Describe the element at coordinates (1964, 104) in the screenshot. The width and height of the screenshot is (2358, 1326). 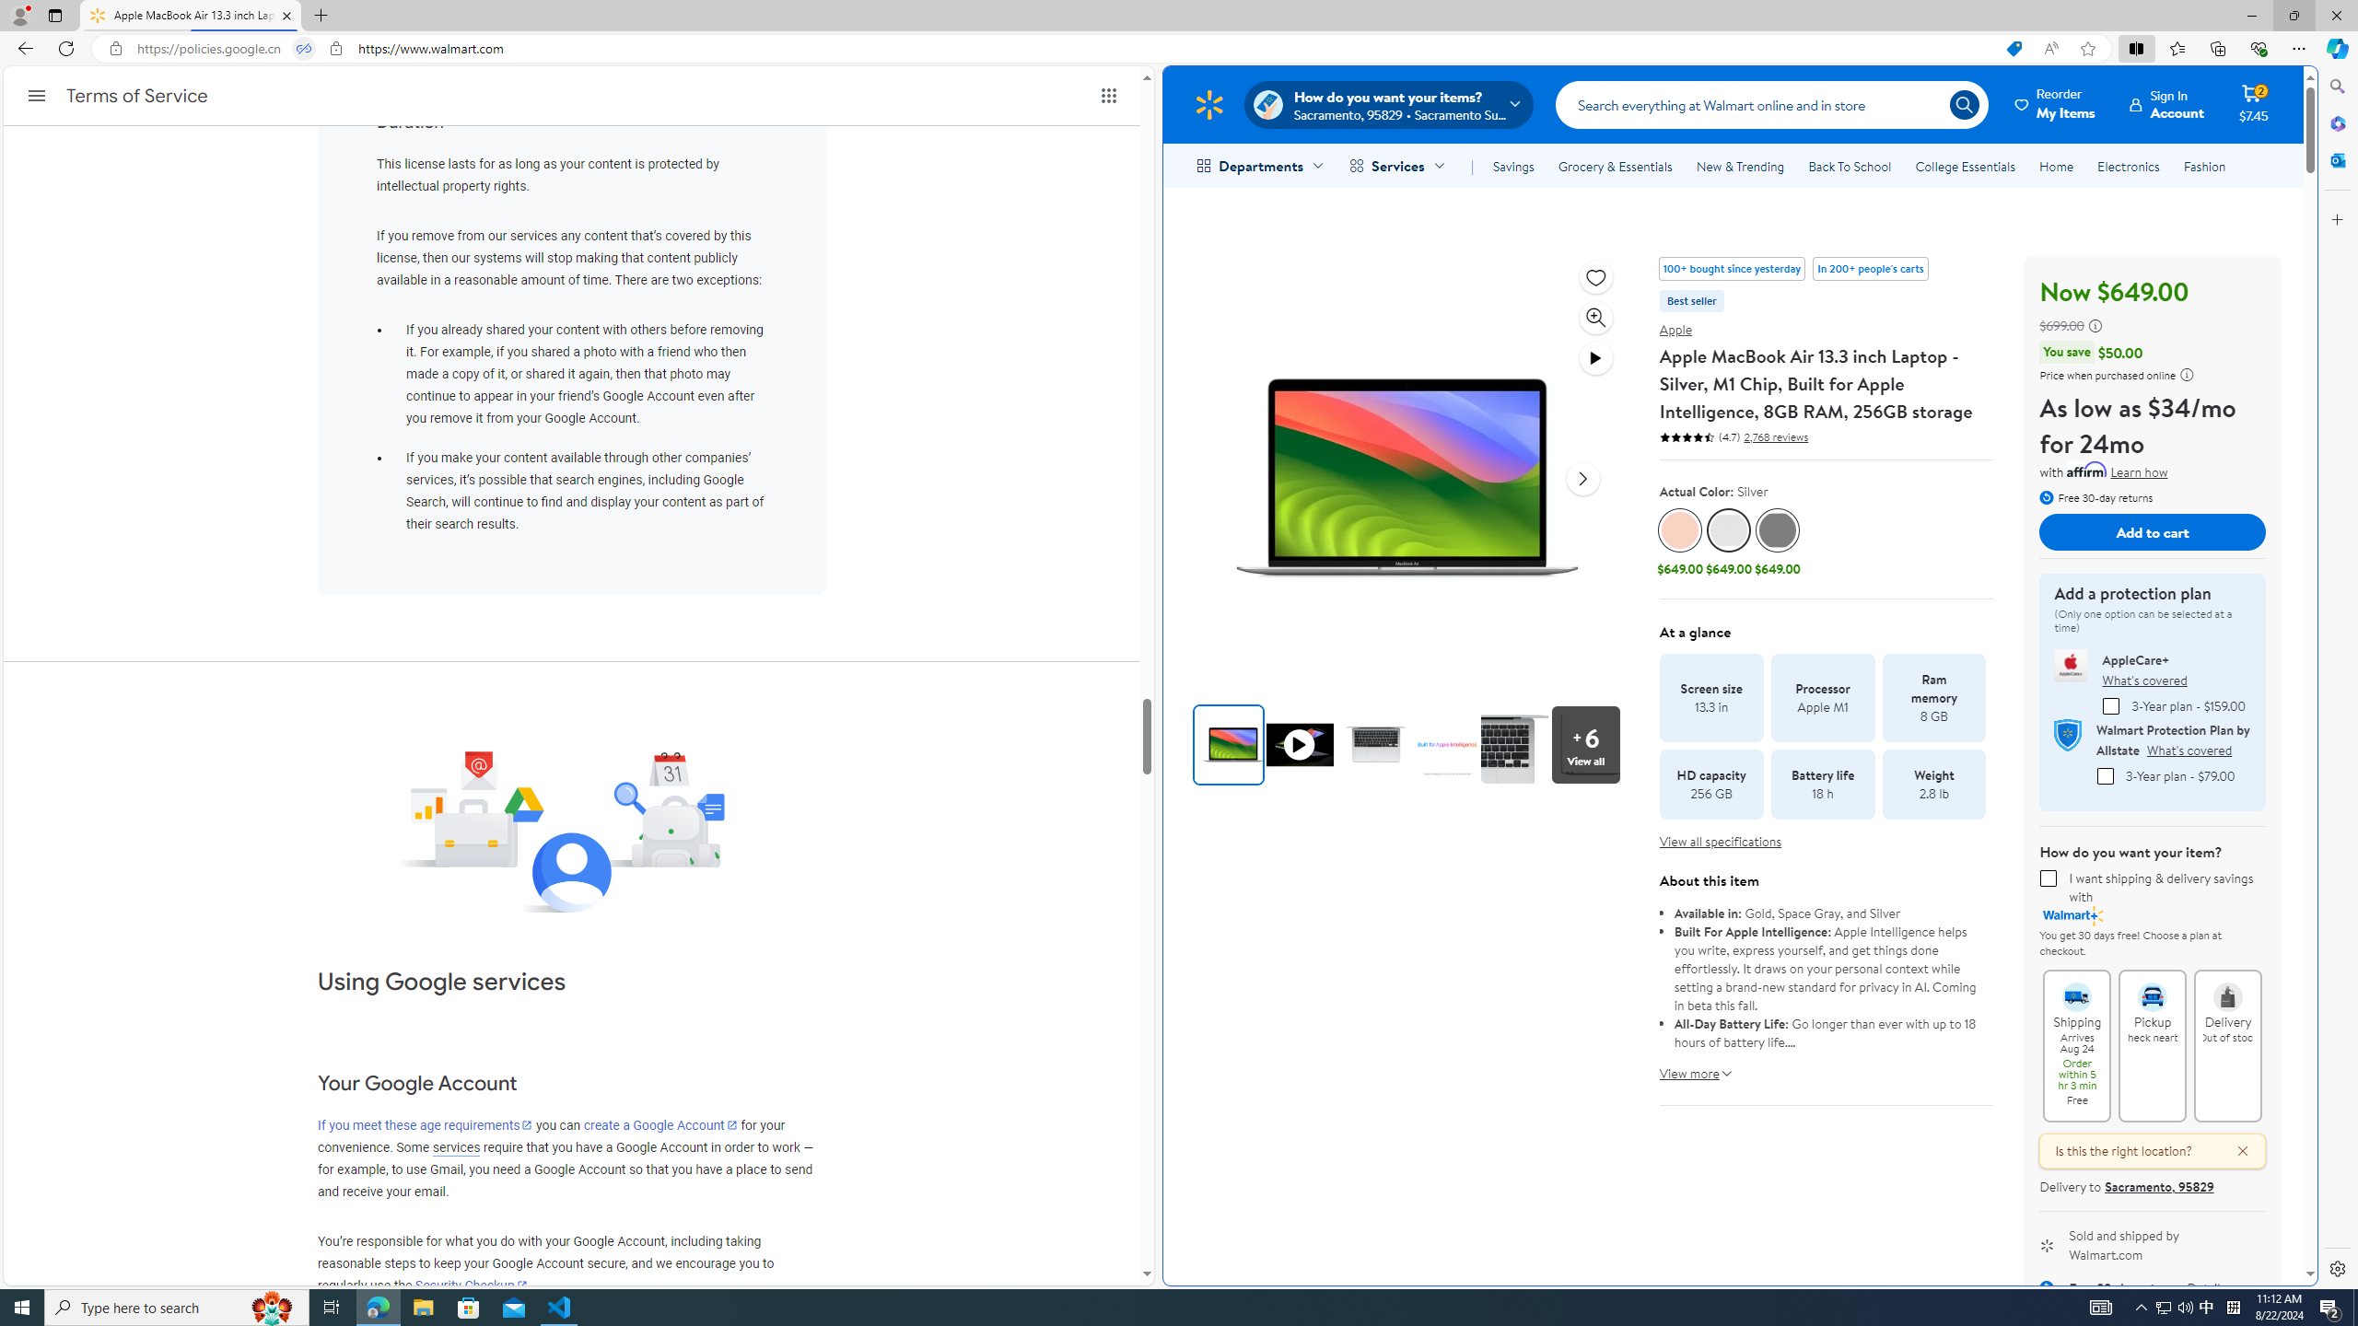
I see `Search icon` at that location.